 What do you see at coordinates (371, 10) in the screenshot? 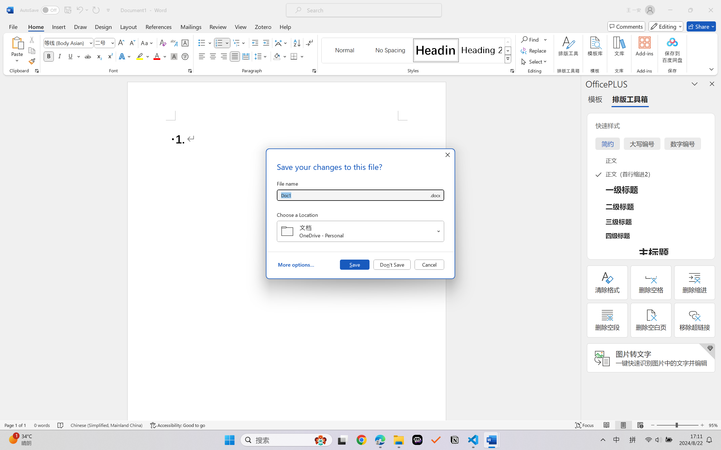
I see `Microsoft search` at bounding box center [371, 10].